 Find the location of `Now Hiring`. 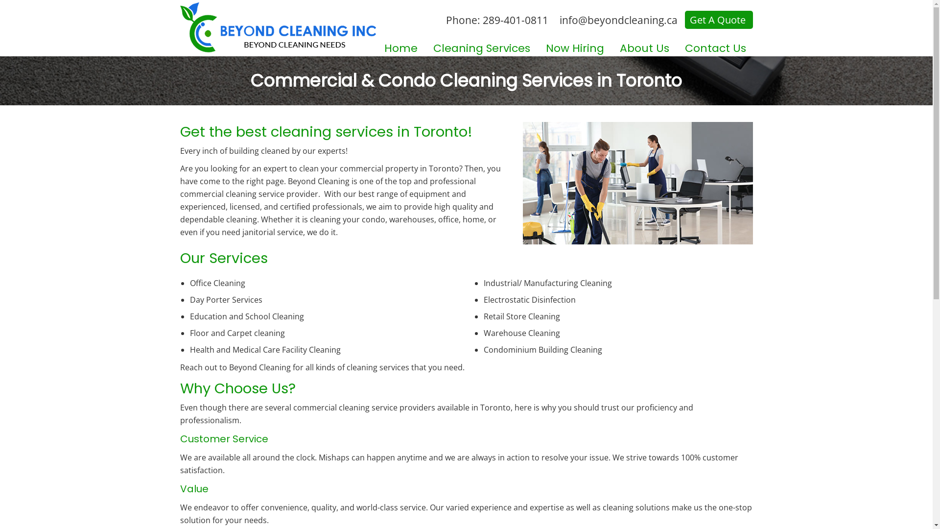

Now Hiring is located at coordinates (575, 49).